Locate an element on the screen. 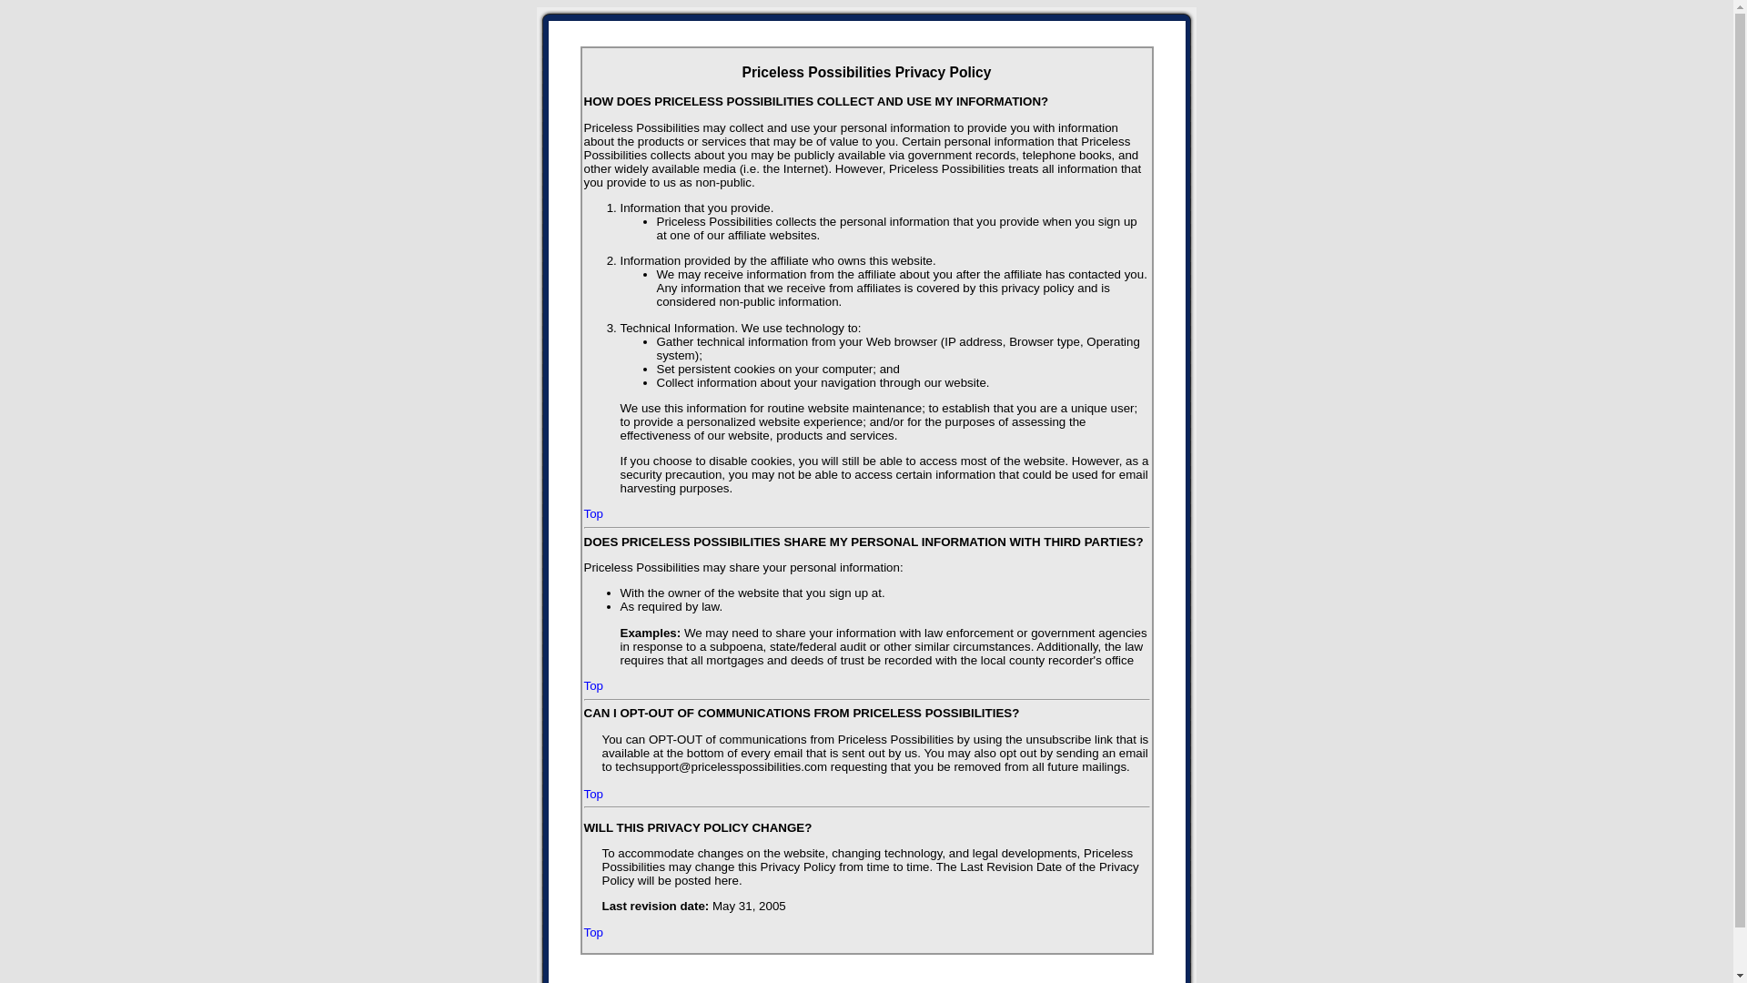 The height and width of the screenshot is (983, 1747). Top is located at coordinates (593, 794).